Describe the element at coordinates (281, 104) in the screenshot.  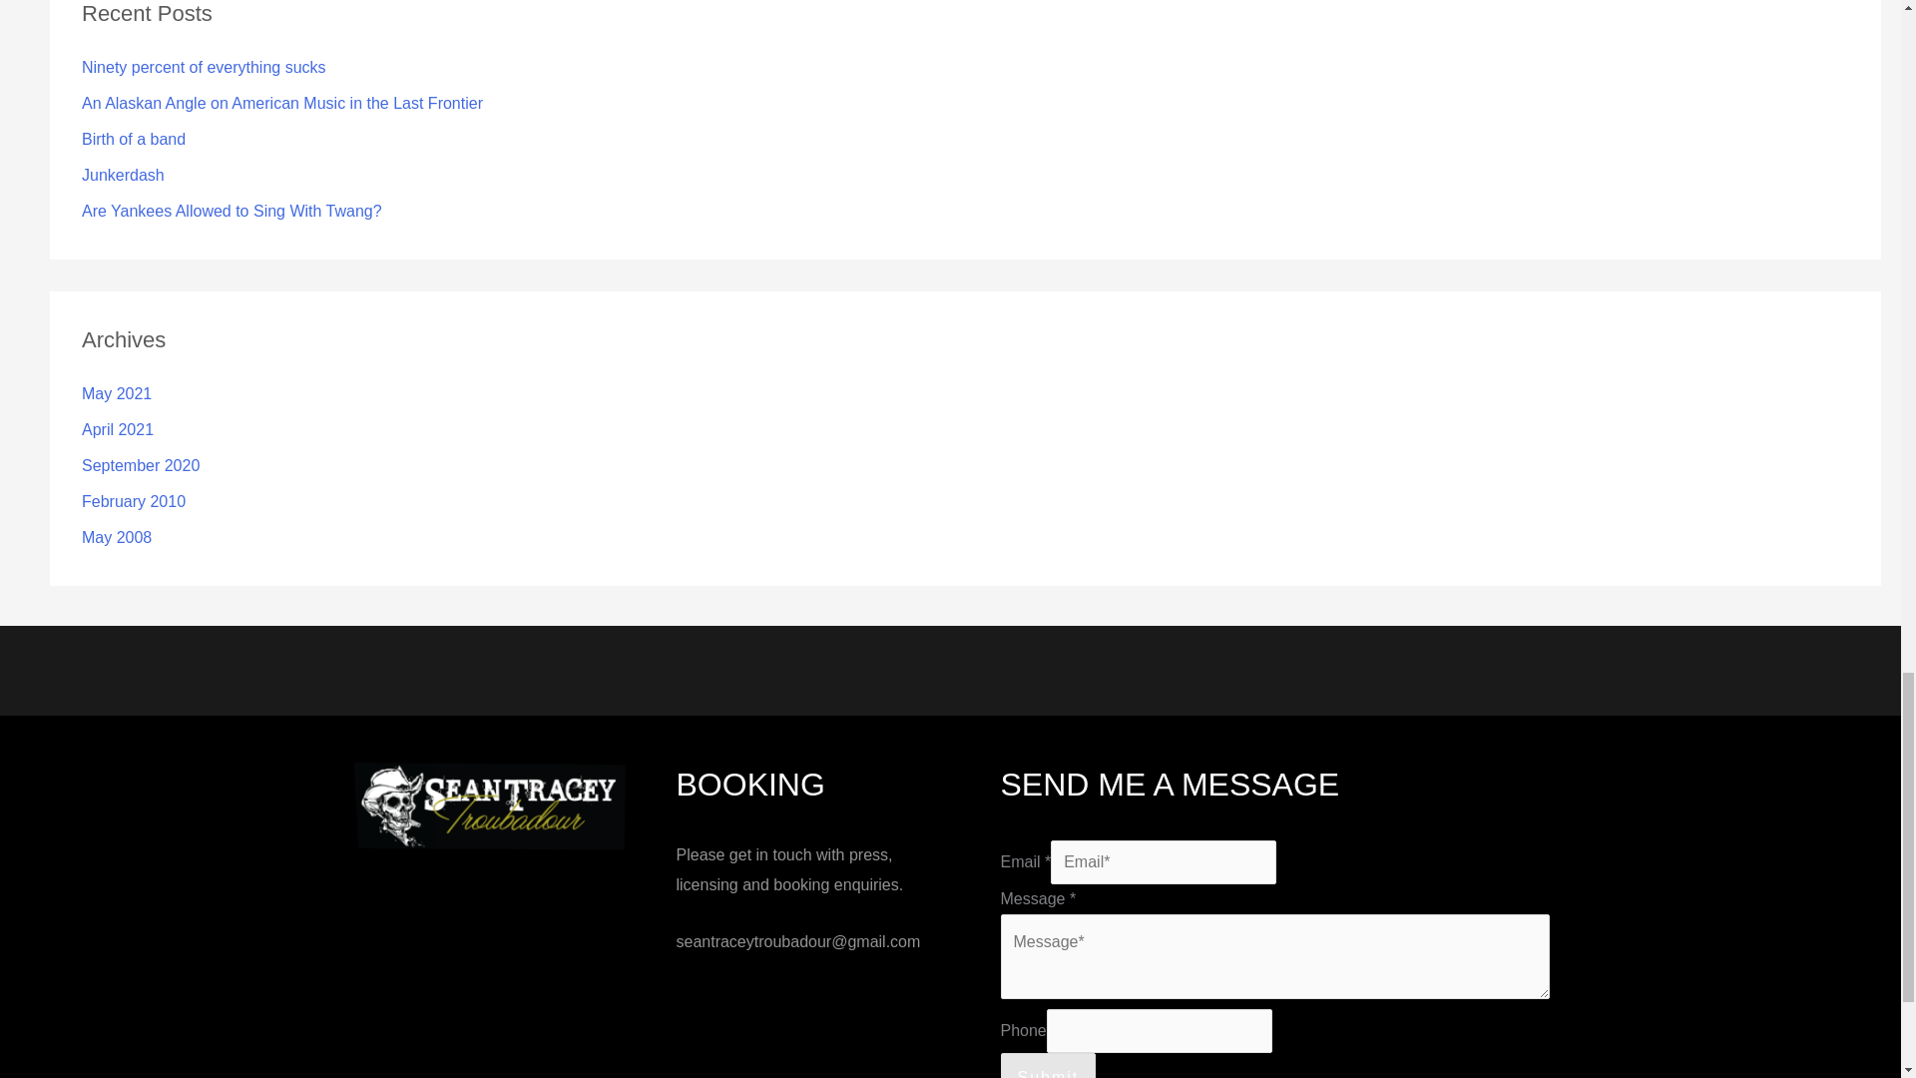
I see `An Alaskan Angle on American Music in the Last Frontier` at that location.